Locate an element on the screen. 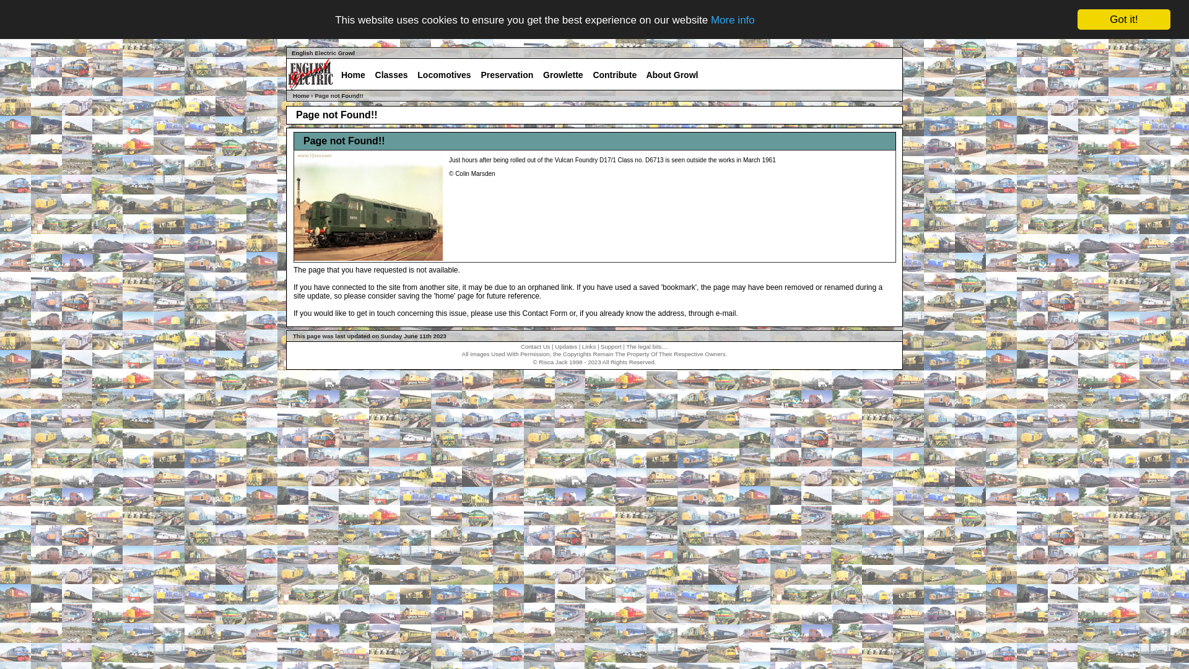 This screenshot has width=1189, height=669. Home is located at coordinates (301, 95).